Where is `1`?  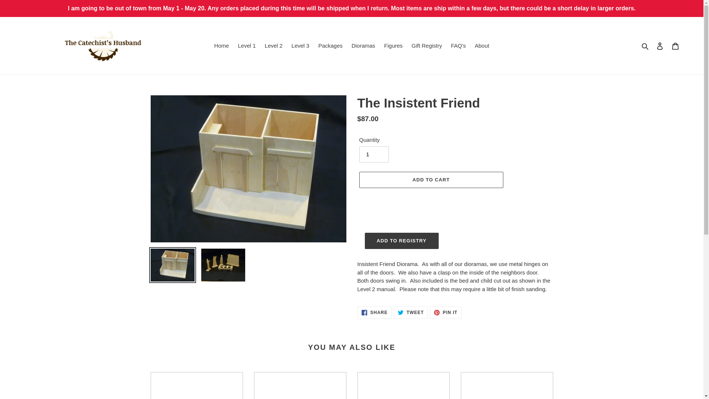 1 is located at coordinates (196, 385).